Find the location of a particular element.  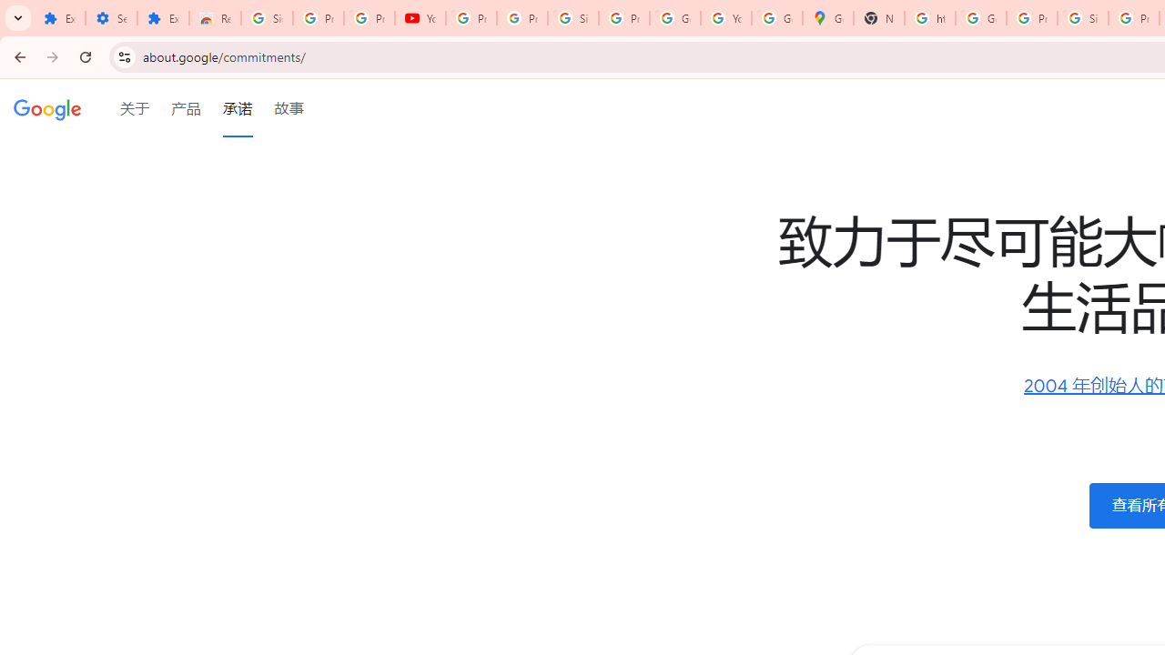

Sign in - Google Accounts is located at coordinates (572, 18).